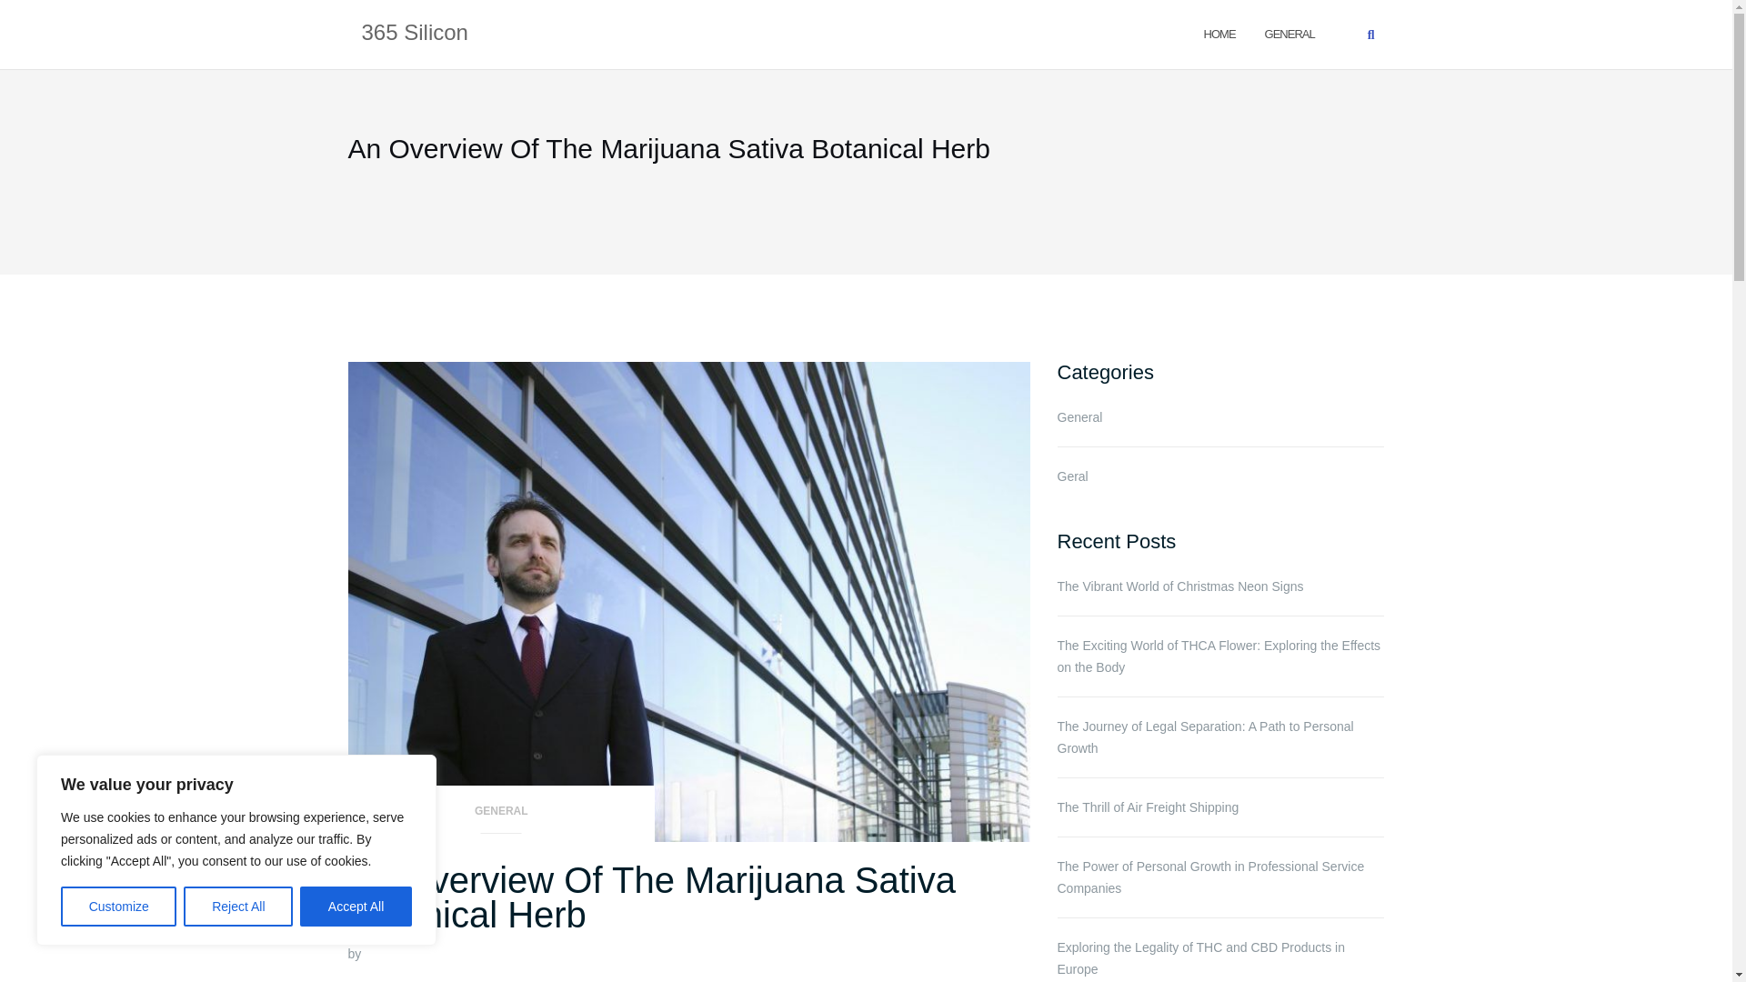 The width and height of the screenshot is (1746, 982). Describe the element at coordinates (501, 817) in the screenshot. I see `GENERAL` at that location.